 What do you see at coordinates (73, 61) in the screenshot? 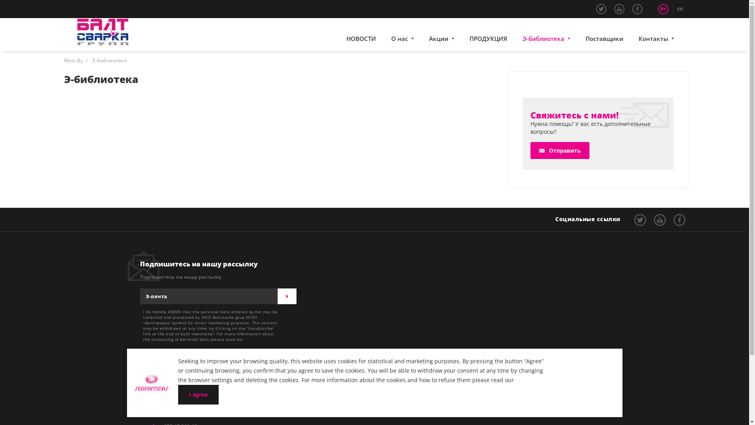
I see `Main By` at bounding box center [73, 61].